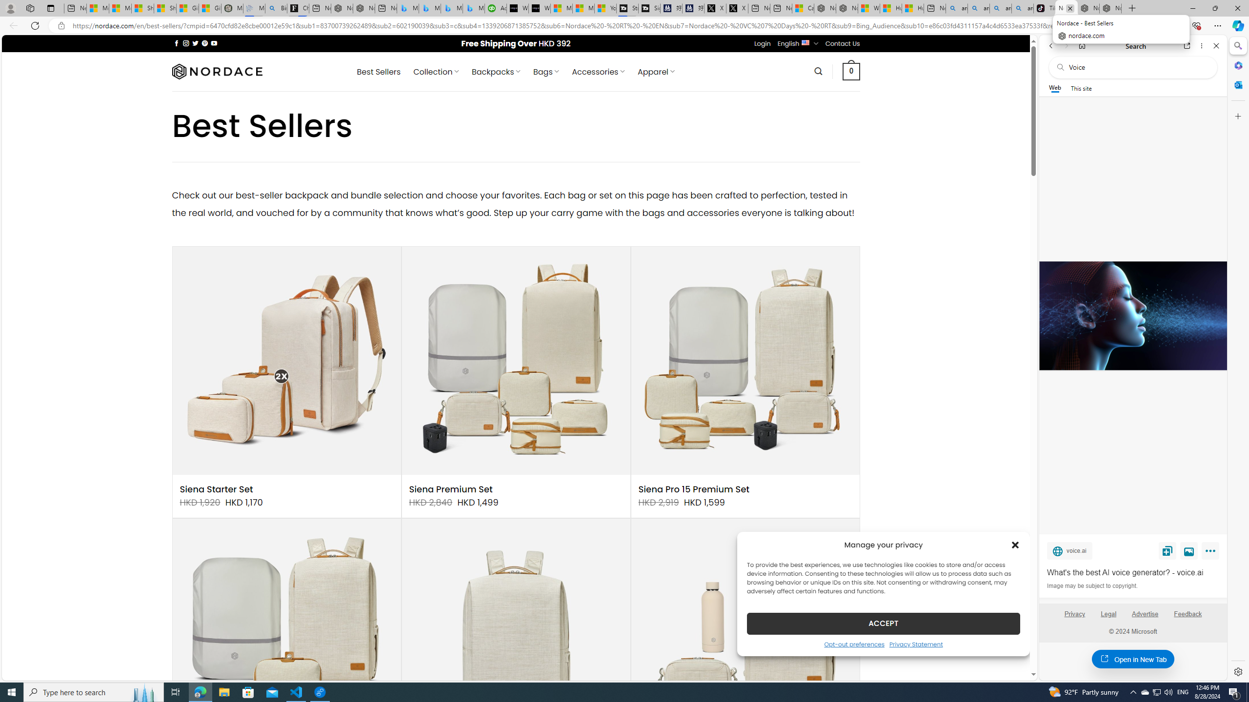 This screenshot has width=1249, height=702. I want to click on More, so click(1212, 553).